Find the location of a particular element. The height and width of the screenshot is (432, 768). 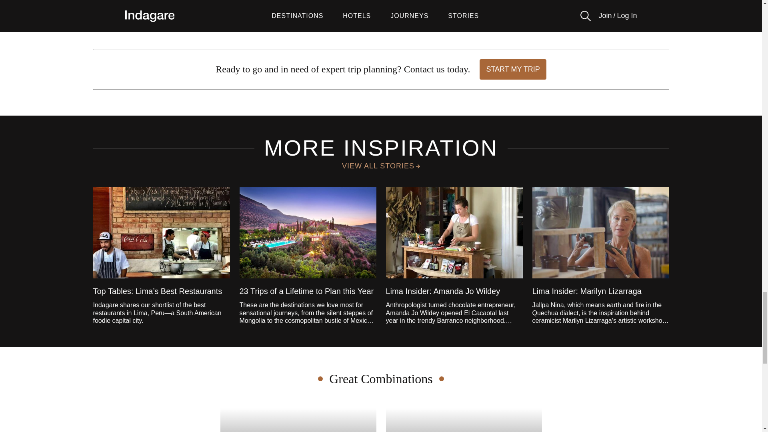

VIEW ALL STORIES is located at coordinates (381, 166).